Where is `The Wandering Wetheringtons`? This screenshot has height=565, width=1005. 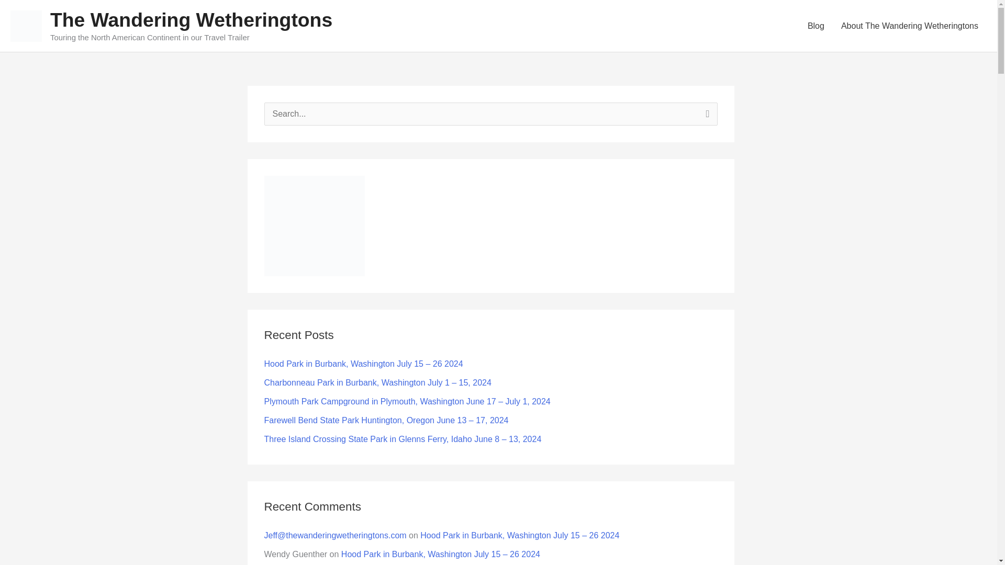
The Wandering Wetheringtons is located at coordinates (192, 20).